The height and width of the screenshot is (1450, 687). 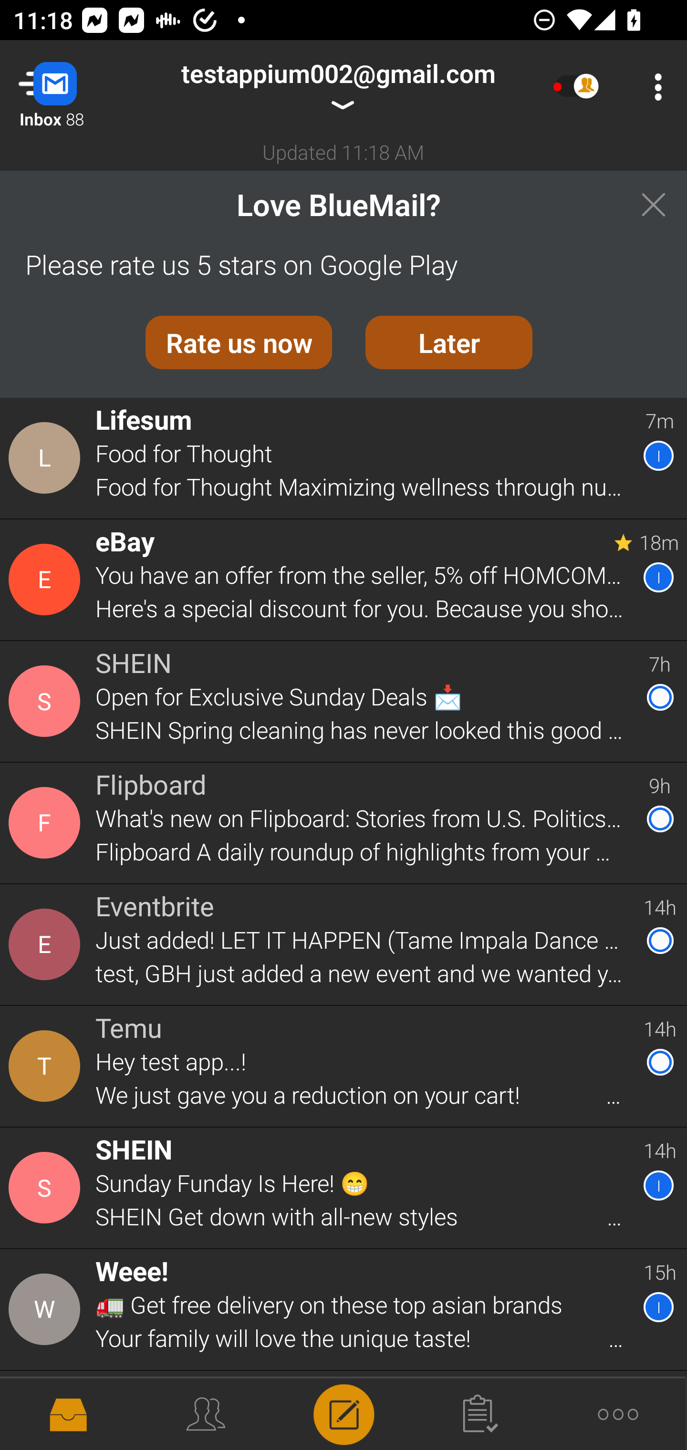 I want to click on Contact Details, so click(x=47, y=944).